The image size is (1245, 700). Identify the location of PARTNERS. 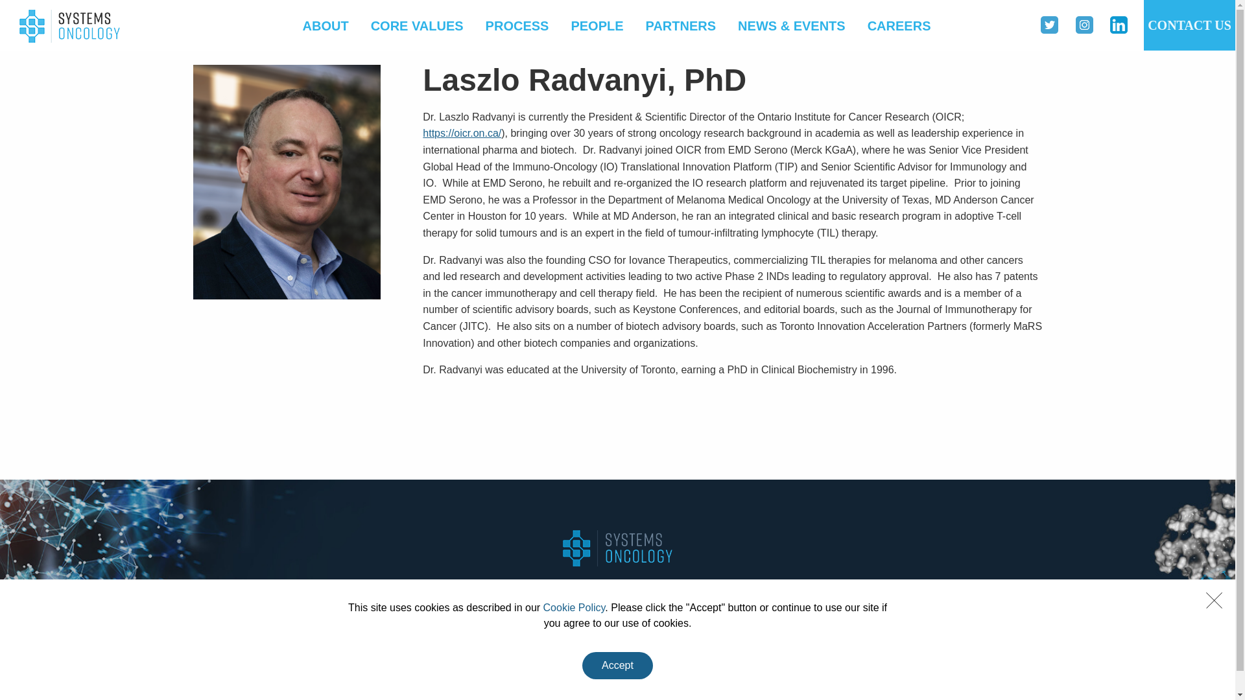
(680, 601).